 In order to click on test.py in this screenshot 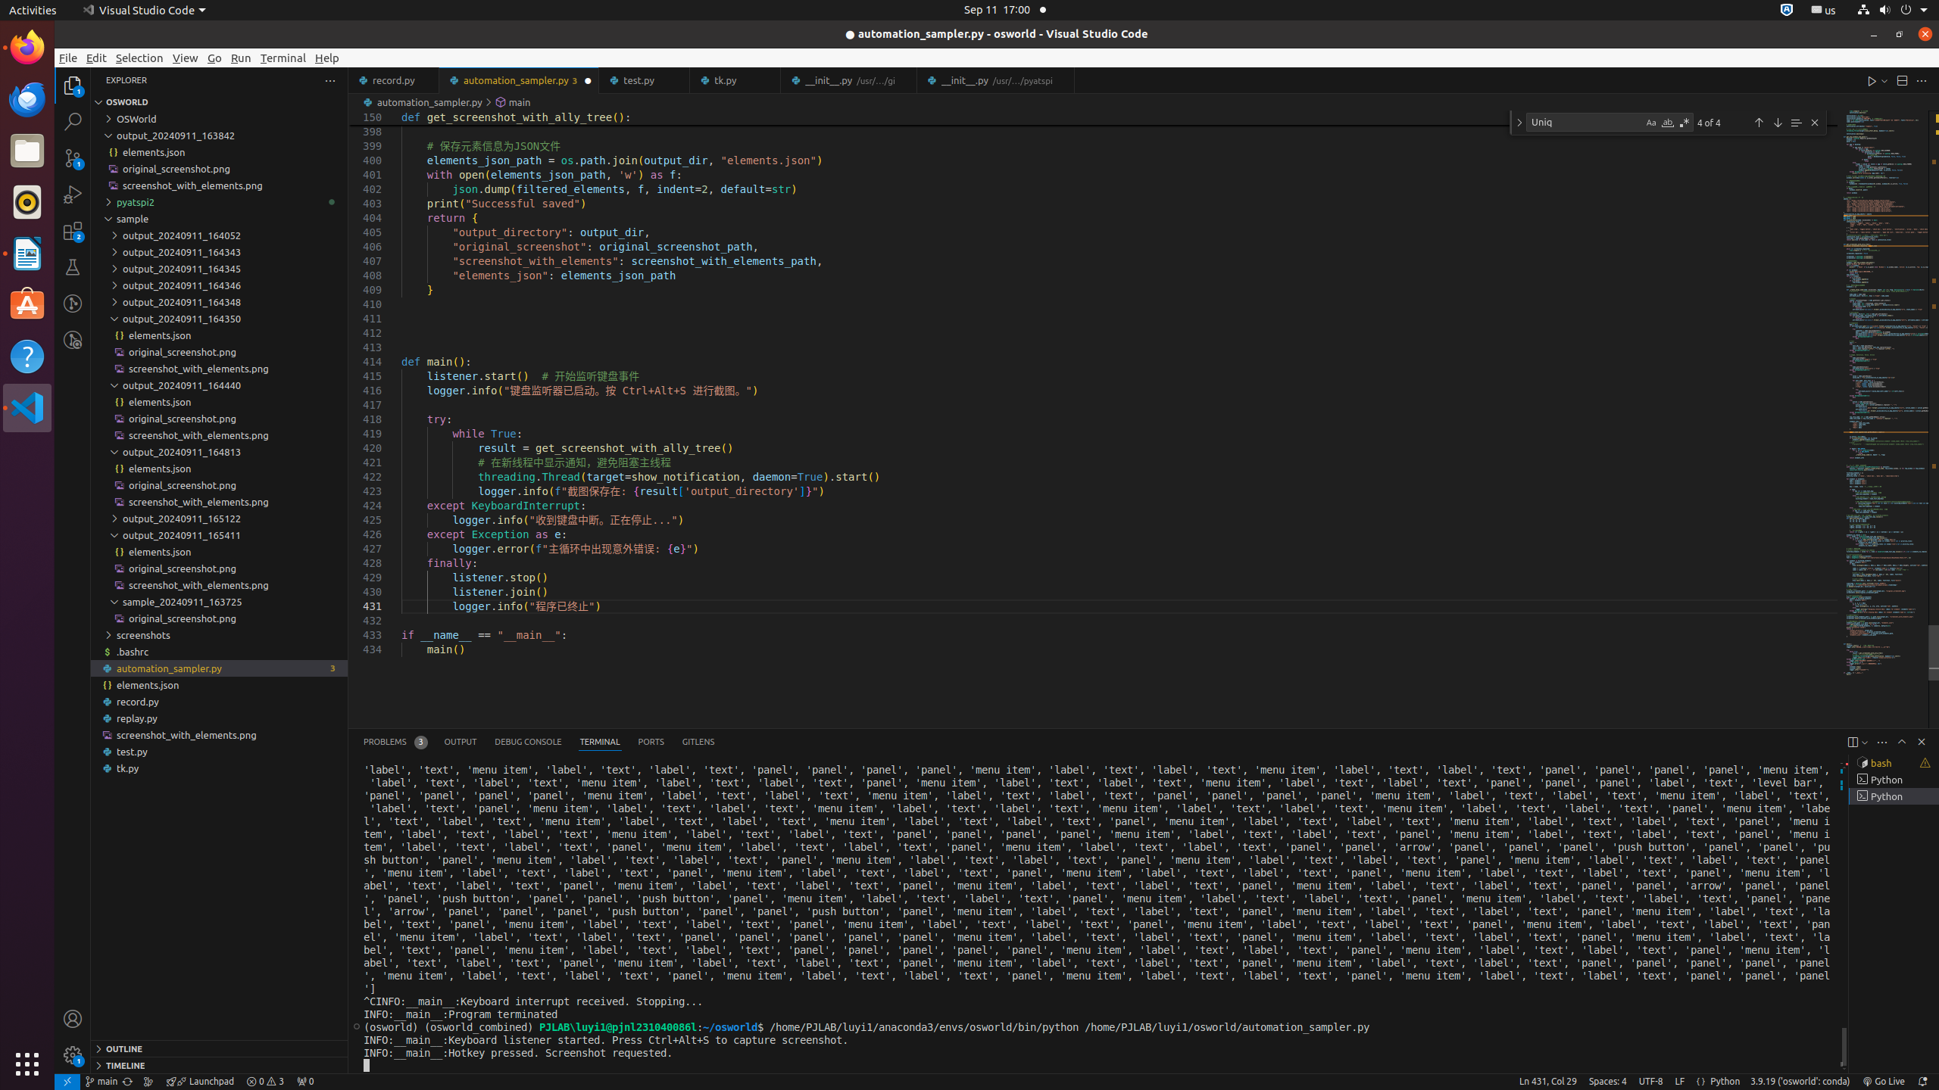, I will do `click(220, 752)`.